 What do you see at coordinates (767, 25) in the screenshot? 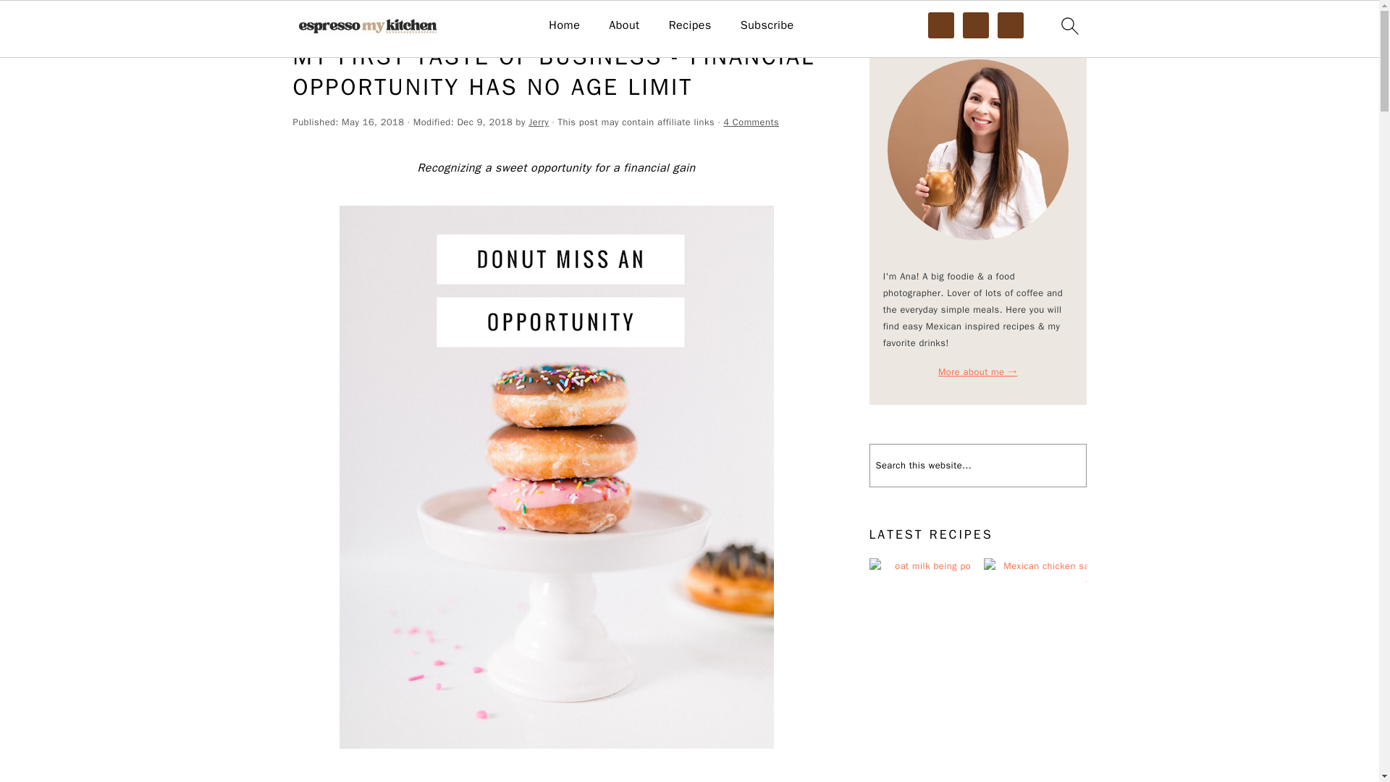
I see `Subscribe` at bounding box center [767, 25].